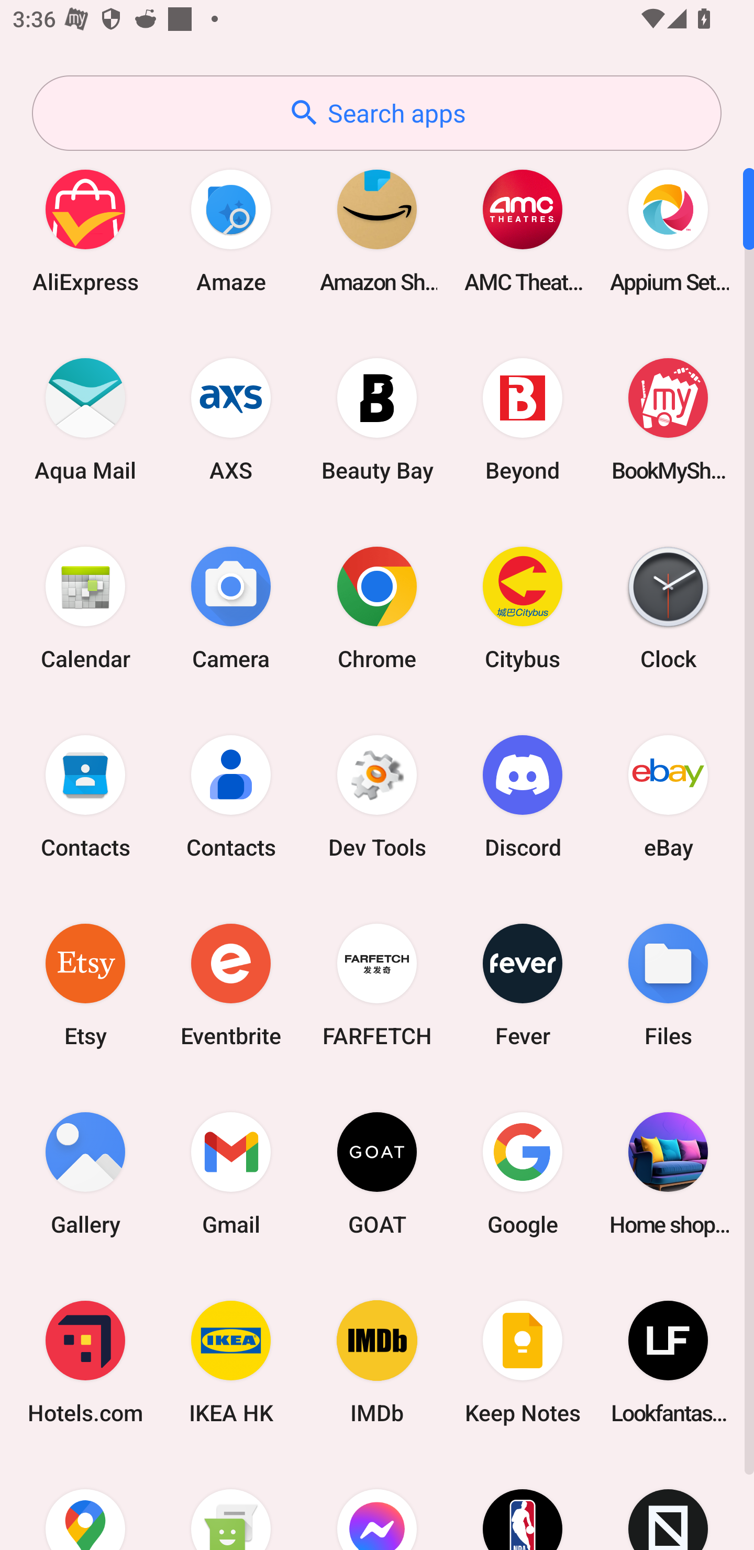 The width and height of the screenshot is (754, 1550). I want to click on Appium Settings, so click(668, 230).